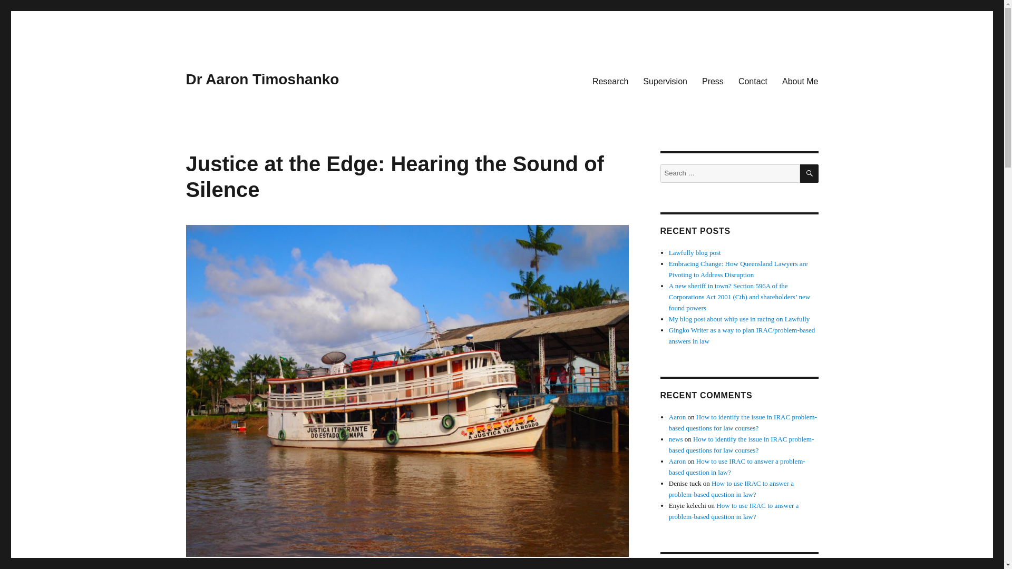 The image size is (1012, 569). I want to click on SEARCH, so click(810, 173).